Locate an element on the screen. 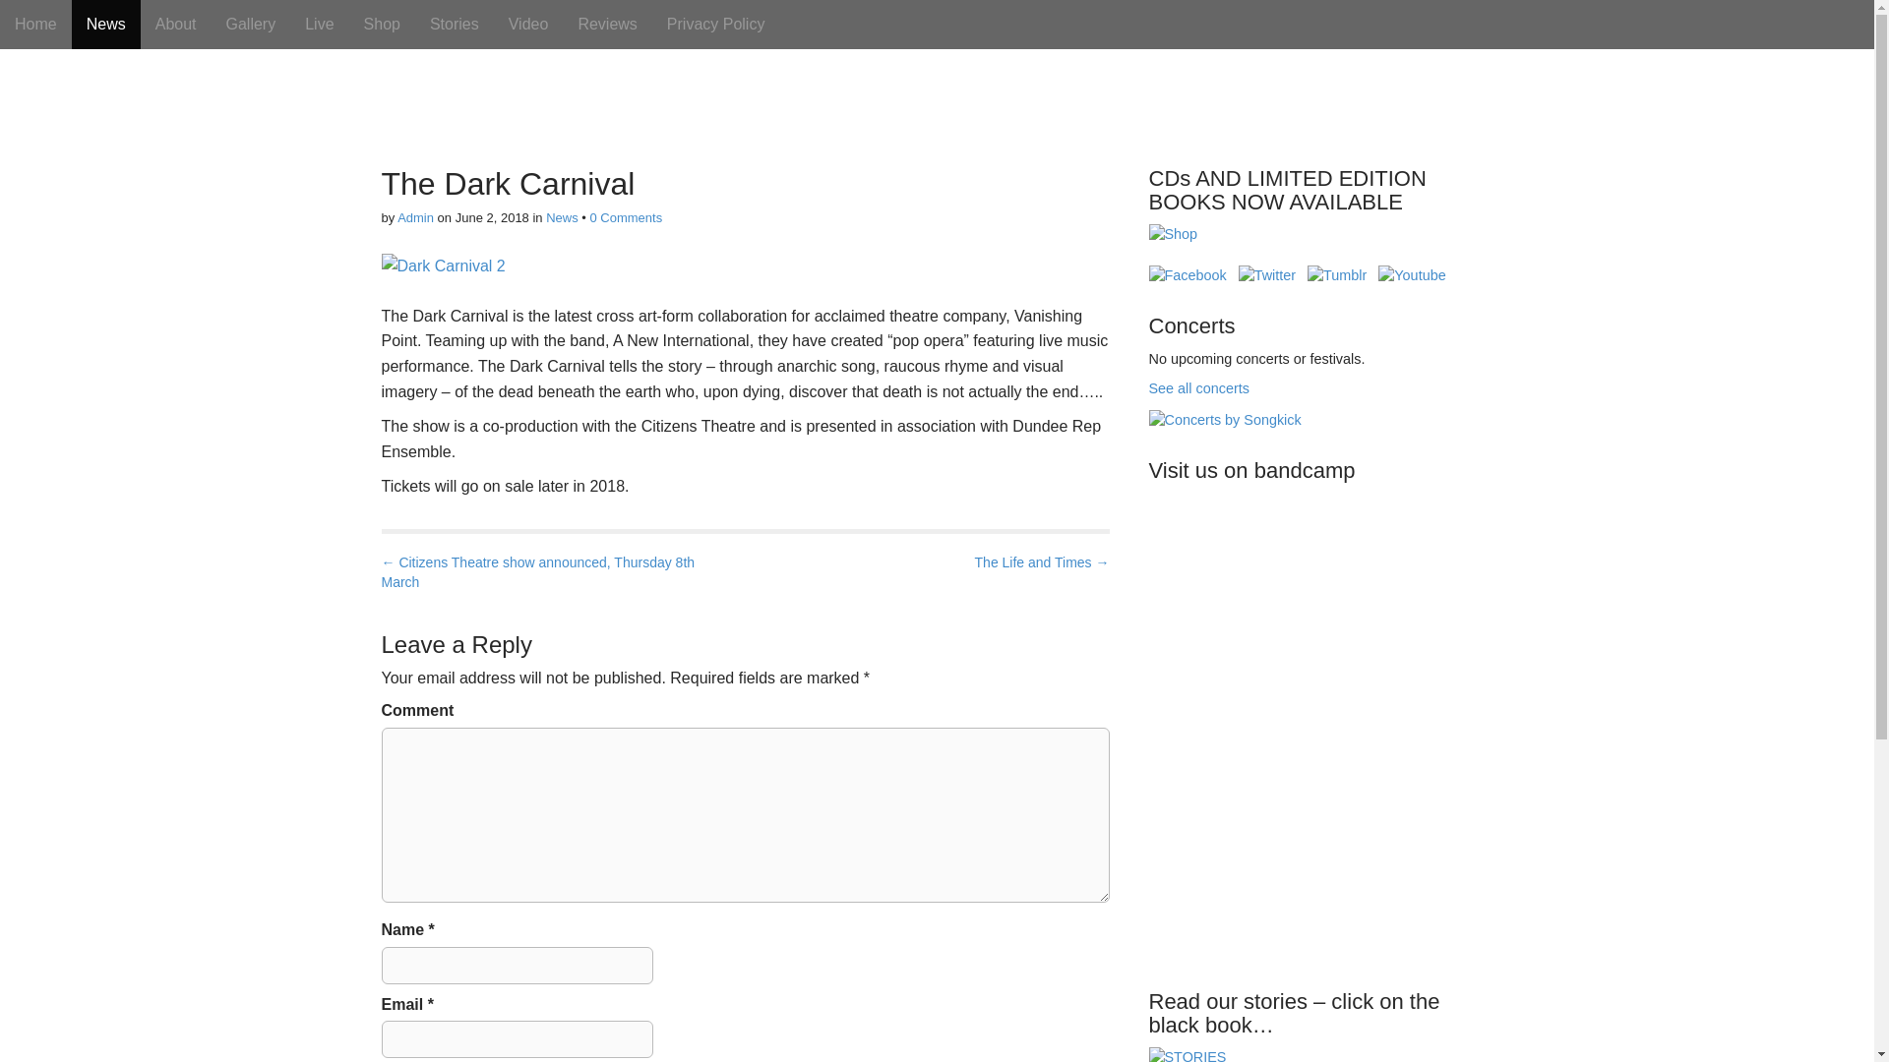 Image resolution: width=1889 pixels, height=1062 pixels. Reviews is located at coordinates (607, 24).